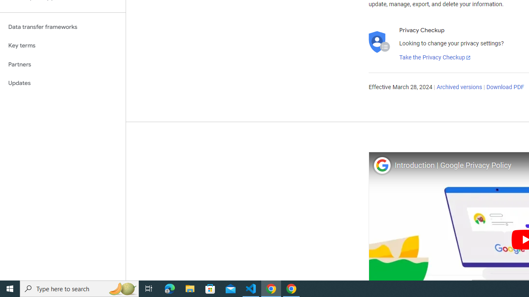 The width and height of the screenshot is (529, 297). Describe the element at coordinates (460, 87) in the screenshot. I see `Archived versions` at that location.